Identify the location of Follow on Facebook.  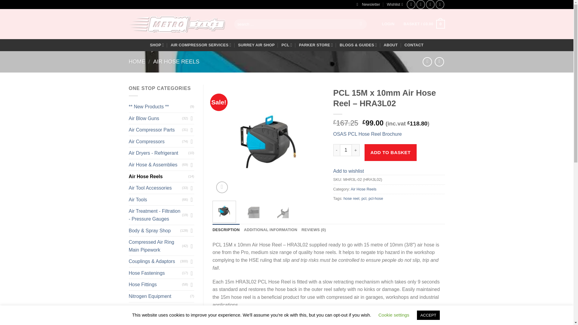
(411, 4).